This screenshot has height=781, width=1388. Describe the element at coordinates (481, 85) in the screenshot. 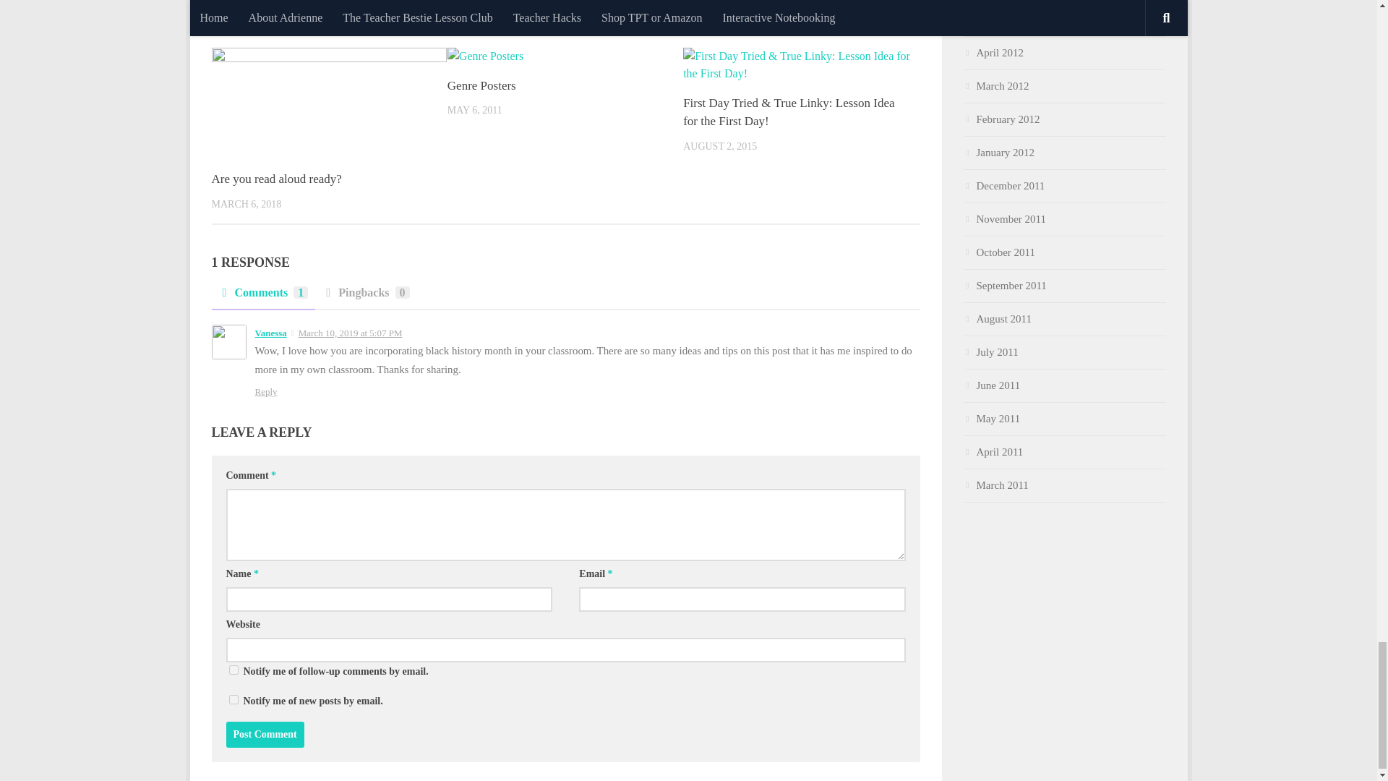

I see `Genre Posters` at that location.